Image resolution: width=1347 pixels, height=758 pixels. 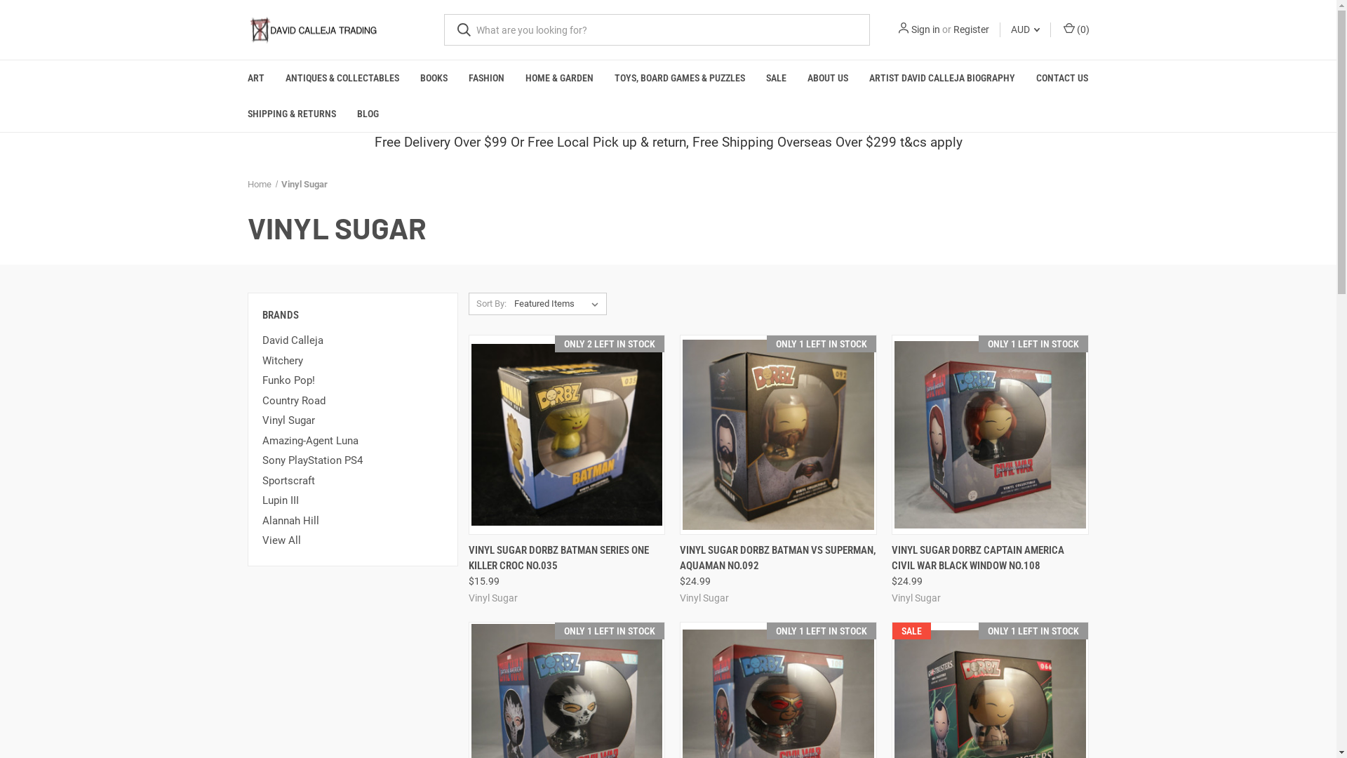 I want to click on TOYS, BOARD GAMES & PUZZLES, so click(x=679, y=79).